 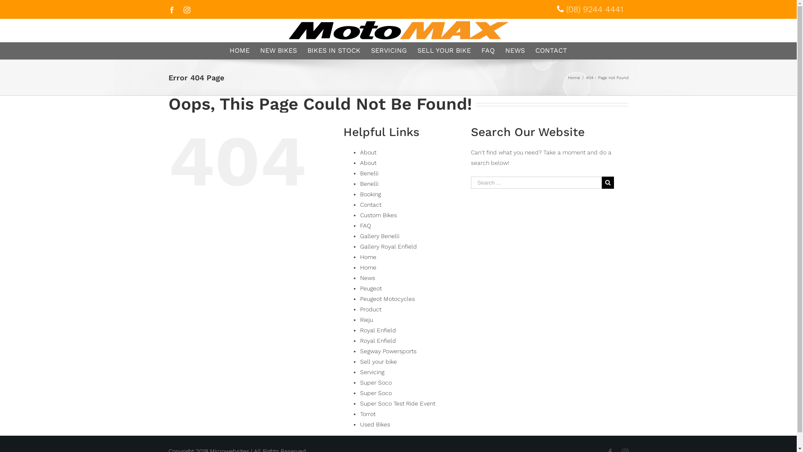 I want to click on Contact, so click(x=371, y=205).